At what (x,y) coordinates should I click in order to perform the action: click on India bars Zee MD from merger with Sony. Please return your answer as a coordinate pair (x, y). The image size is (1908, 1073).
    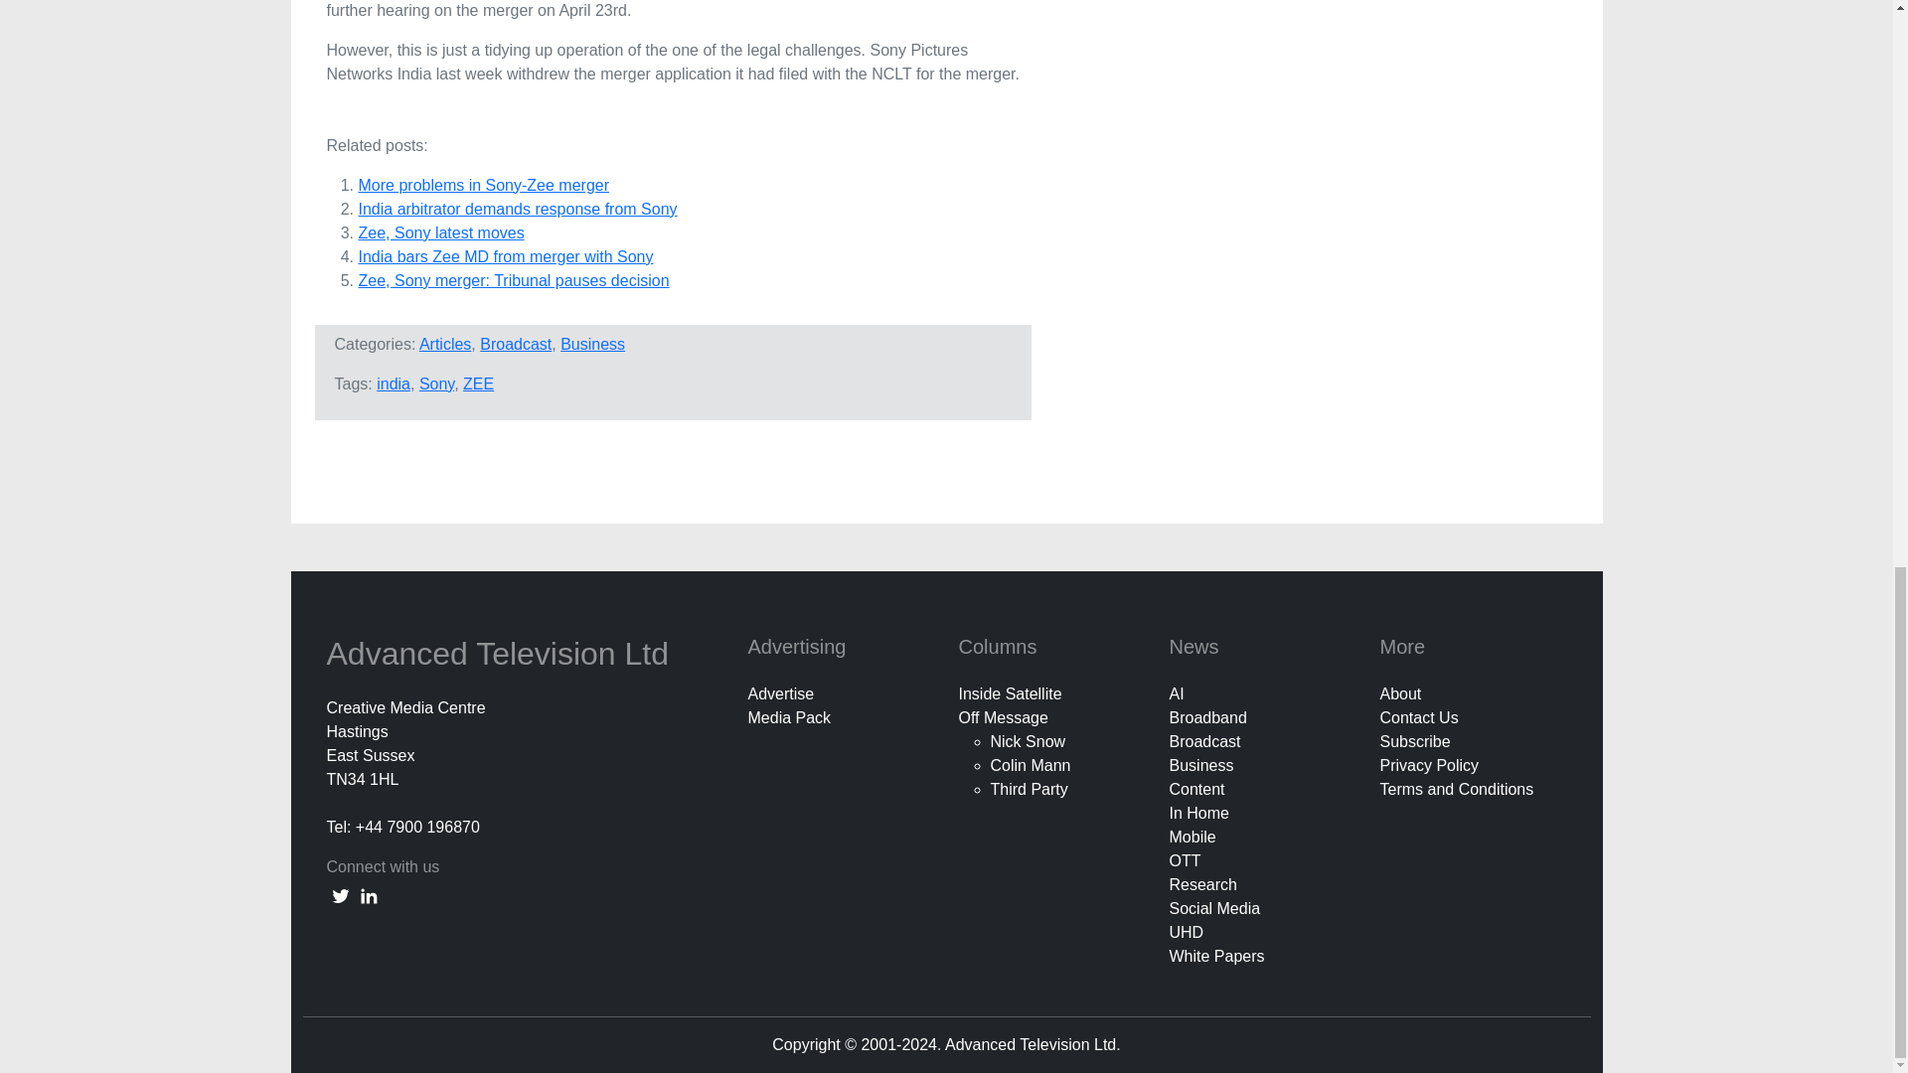
    Looking at the image, I should click on (505, 256).